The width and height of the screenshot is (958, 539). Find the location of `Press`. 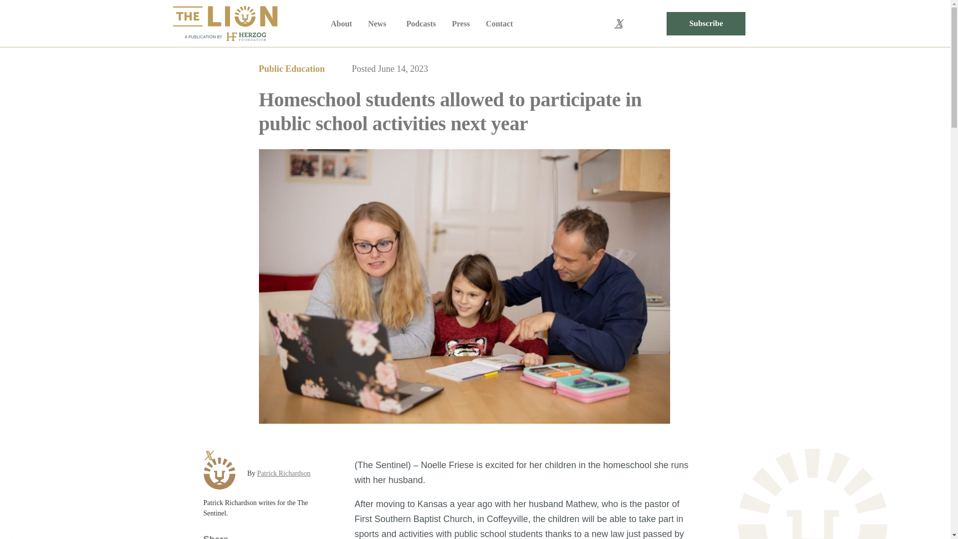

Press is located at coordinates (461, 23).